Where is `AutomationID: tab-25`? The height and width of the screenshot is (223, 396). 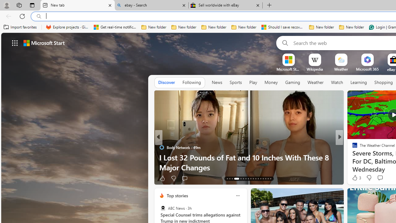 AutomationID: tab-25 is located at coordinates (260, 178).